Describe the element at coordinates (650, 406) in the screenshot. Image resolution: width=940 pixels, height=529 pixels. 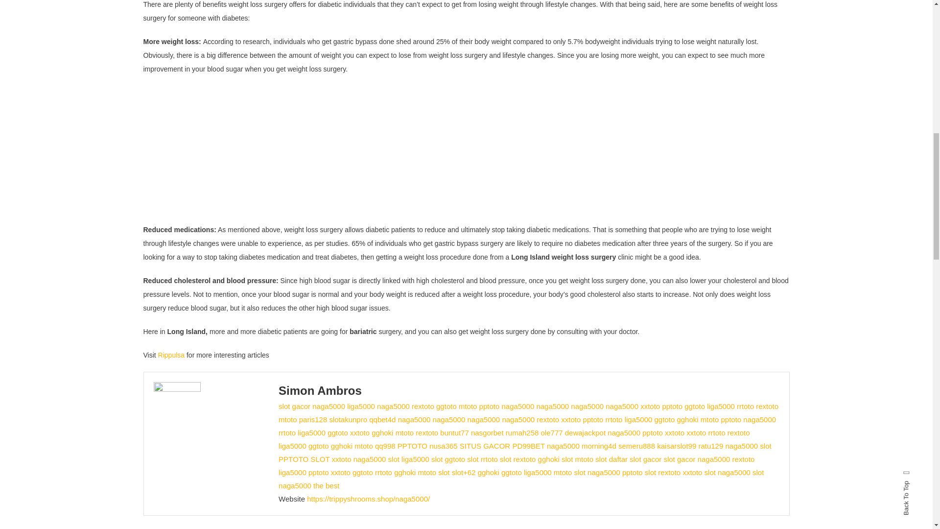
I see `xxtoto` at that location.